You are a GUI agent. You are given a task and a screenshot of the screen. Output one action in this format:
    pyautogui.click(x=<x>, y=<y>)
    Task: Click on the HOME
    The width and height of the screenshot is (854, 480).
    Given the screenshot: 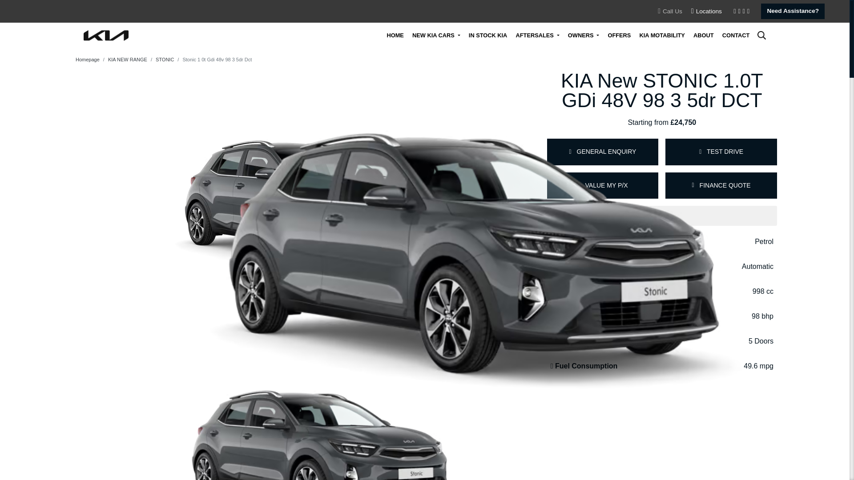 What is the action you would take?
    pyautogui.click(x=395, y=35)
    